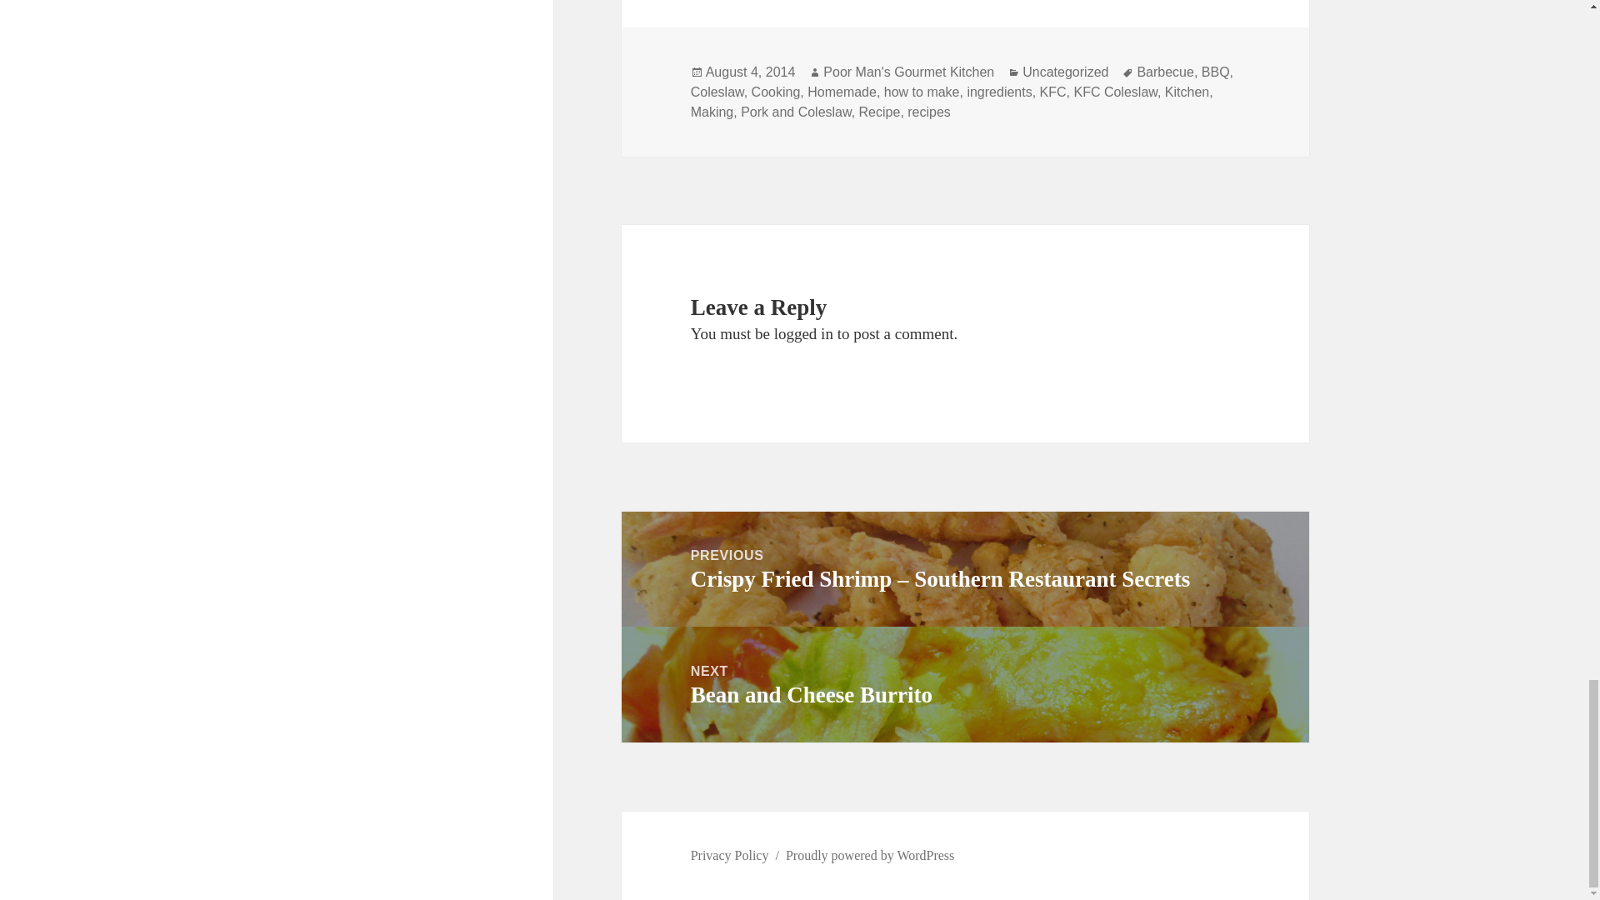  I want to click on Making, so click(712, 112).